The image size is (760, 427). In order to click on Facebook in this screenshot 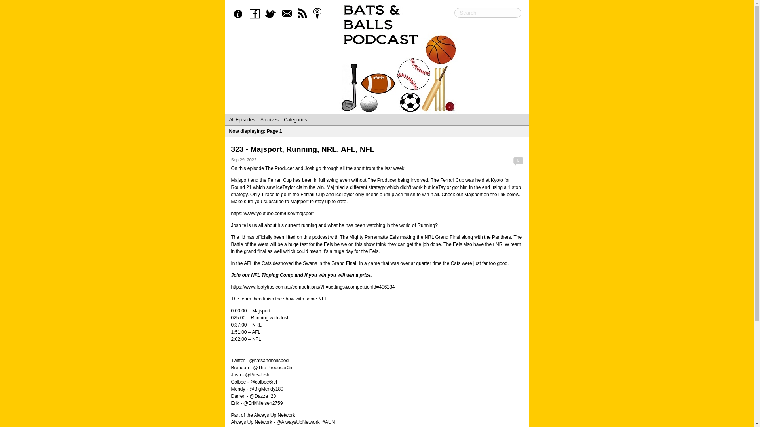, I will do `click(256, 14)`.